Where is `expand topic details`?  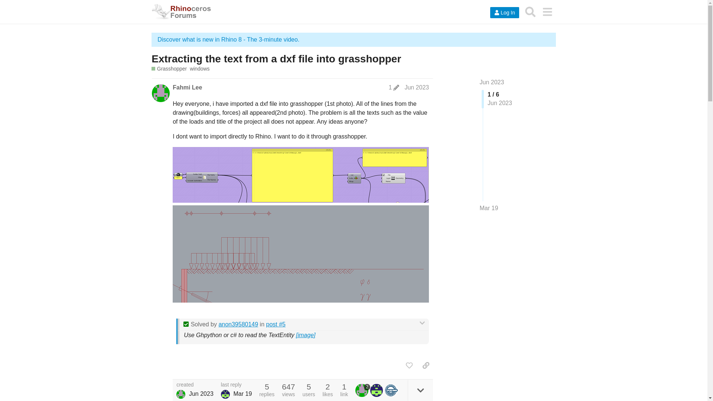 expand topic details is located at coordinates (420, 390).